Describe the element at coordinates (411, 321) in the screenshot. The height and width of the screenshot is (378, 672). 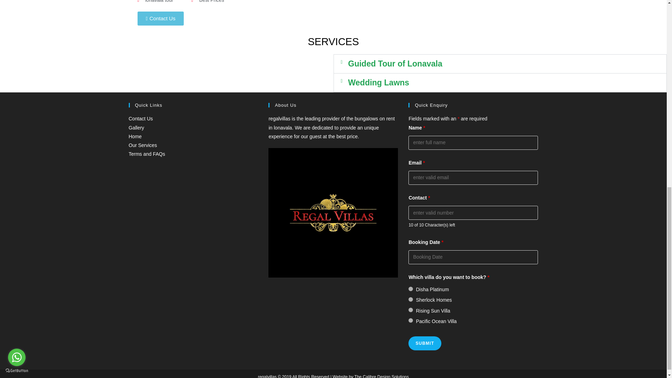
I see `Pacific Ocean Villa` at that location.